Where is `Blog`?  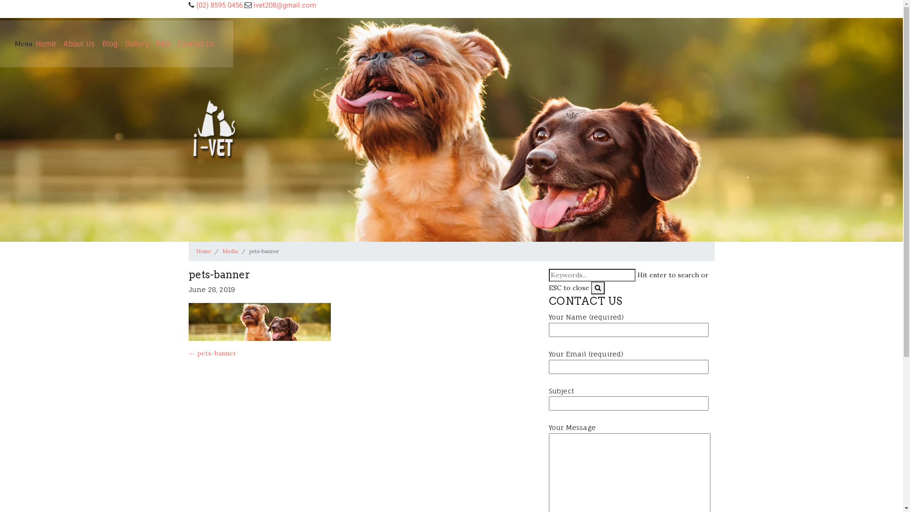 Blog is located at coordinates (110, 44).